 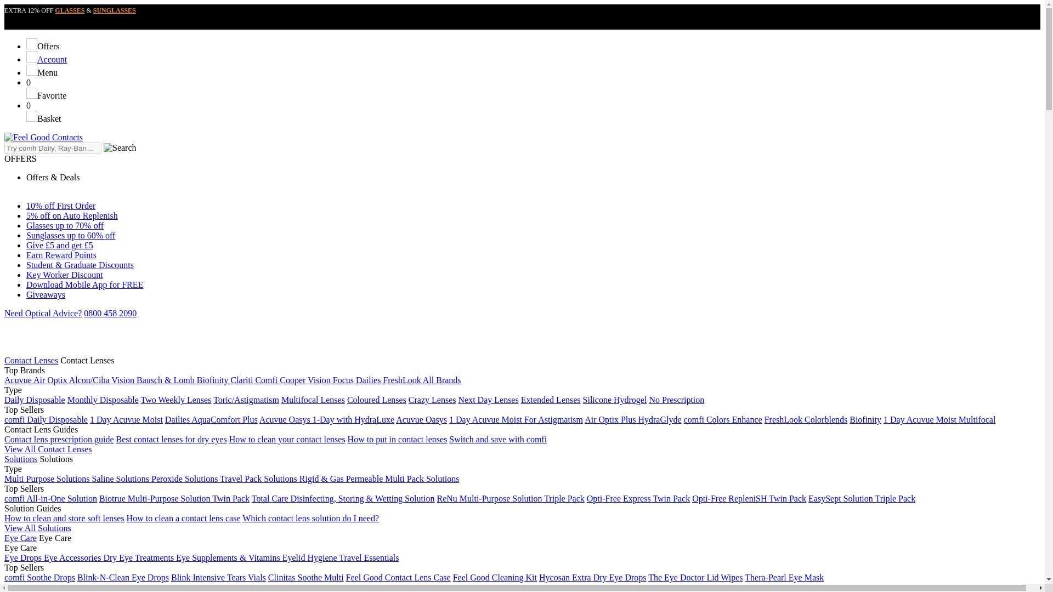 I want to click on Comfi, so click(x=267, y=380).